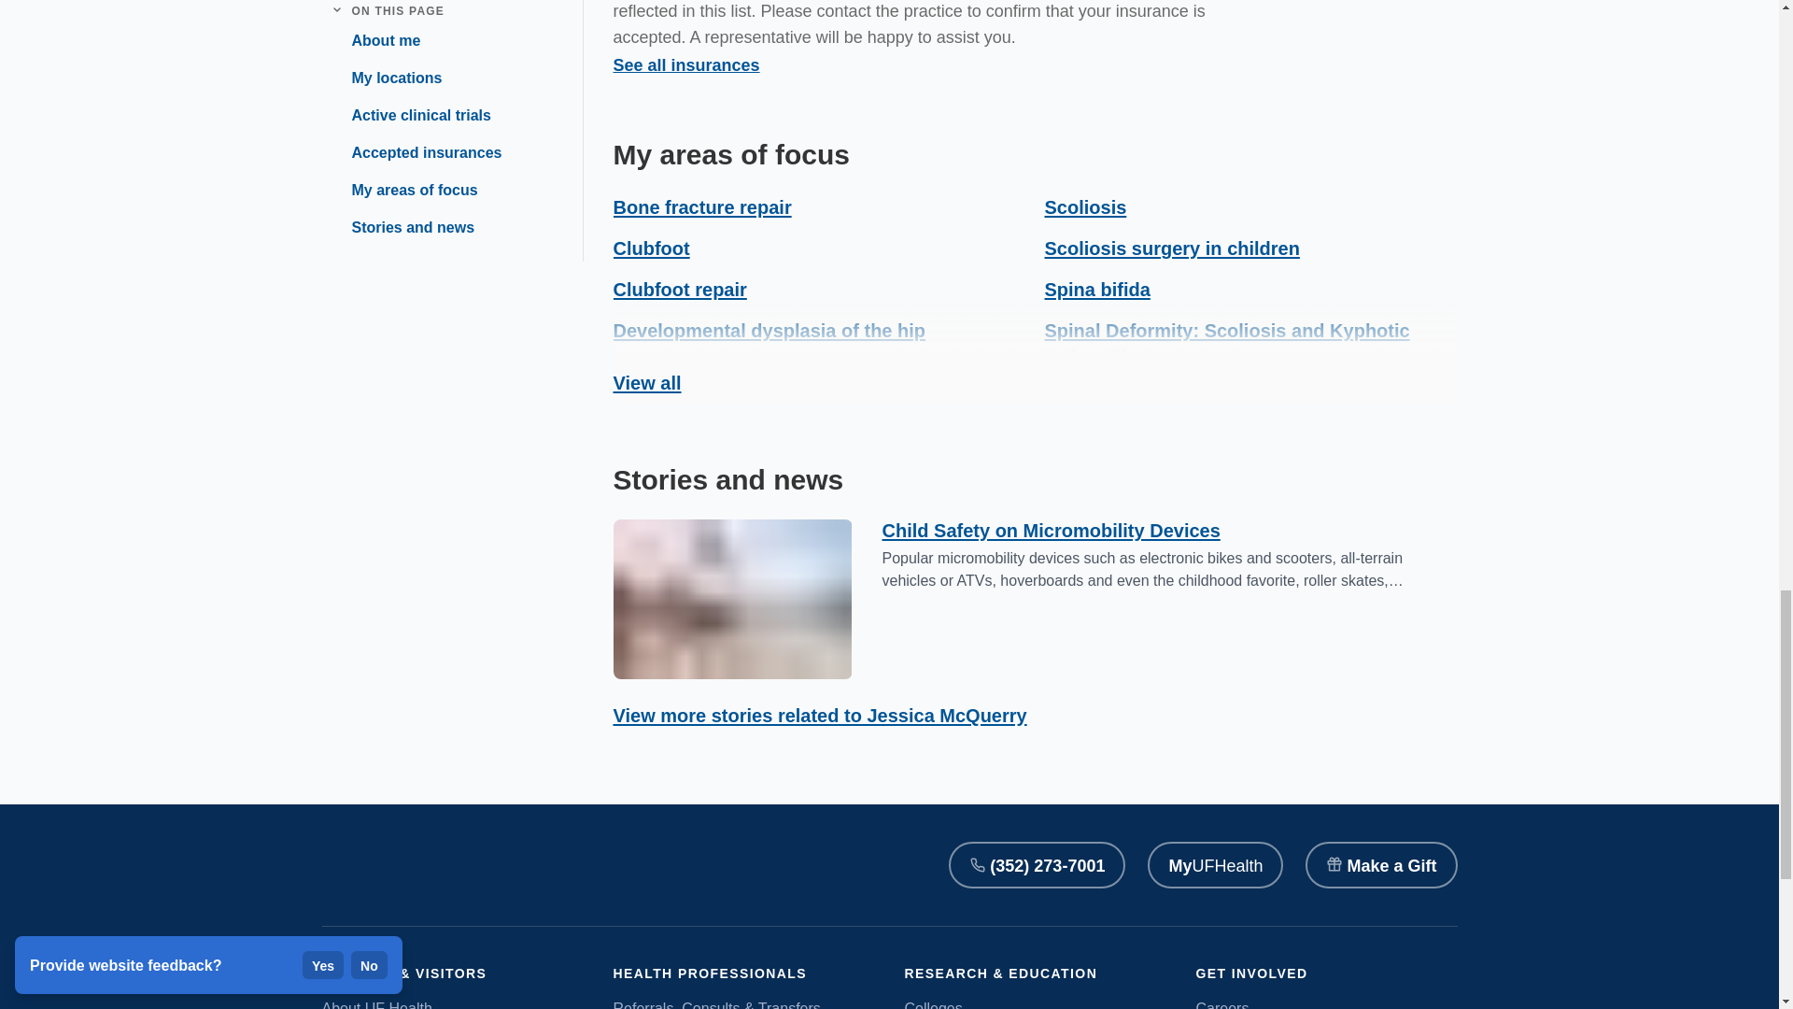  I want to click on Bone fracture repair, so click(701, 207).